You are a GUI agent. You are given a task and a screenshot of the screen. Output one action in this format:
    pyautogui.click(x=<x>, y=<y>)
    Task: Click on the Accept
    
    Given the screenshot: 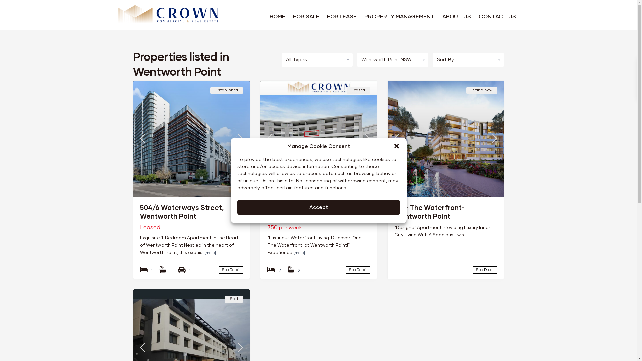 What is the action you would take?
    pyautogui.click(x=319, y=207)
    